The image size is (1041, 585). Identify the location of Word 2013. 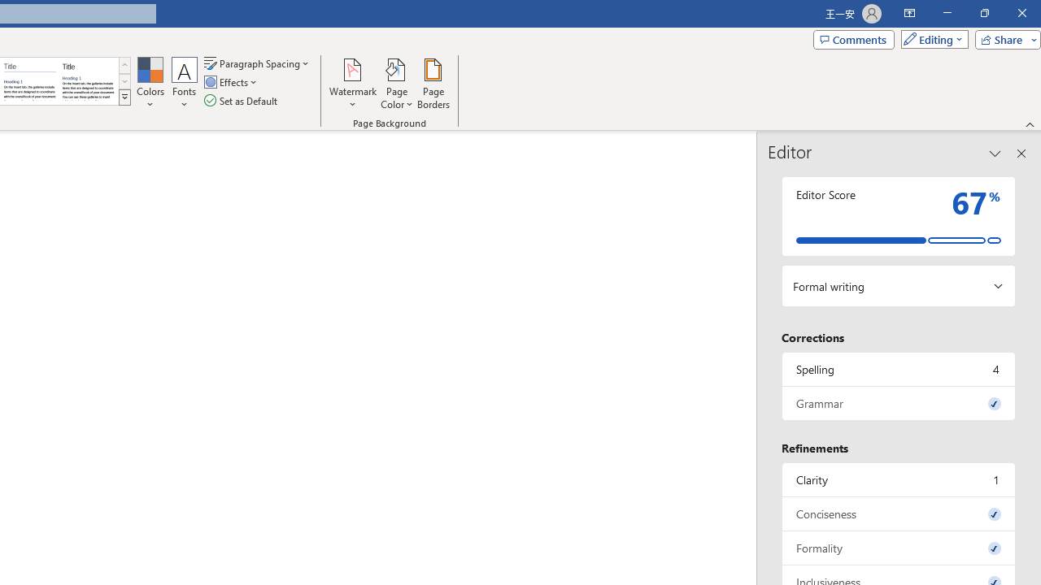
(88, 81).